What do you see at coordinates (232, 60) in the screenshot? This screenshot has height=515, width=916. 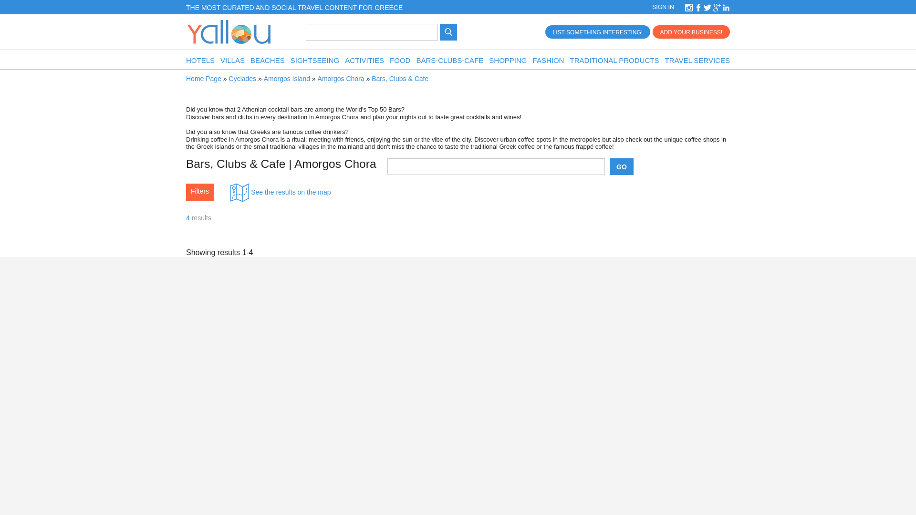 I see `VILLAS` at bounding box center [232, 60].